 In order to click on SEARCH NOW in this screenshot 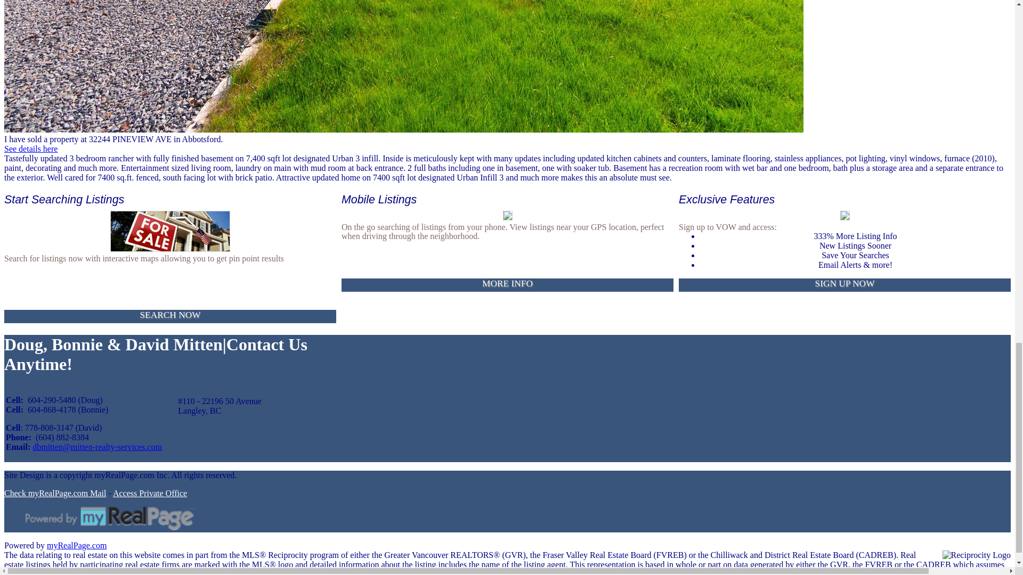, I will do `click(170, 316)`.